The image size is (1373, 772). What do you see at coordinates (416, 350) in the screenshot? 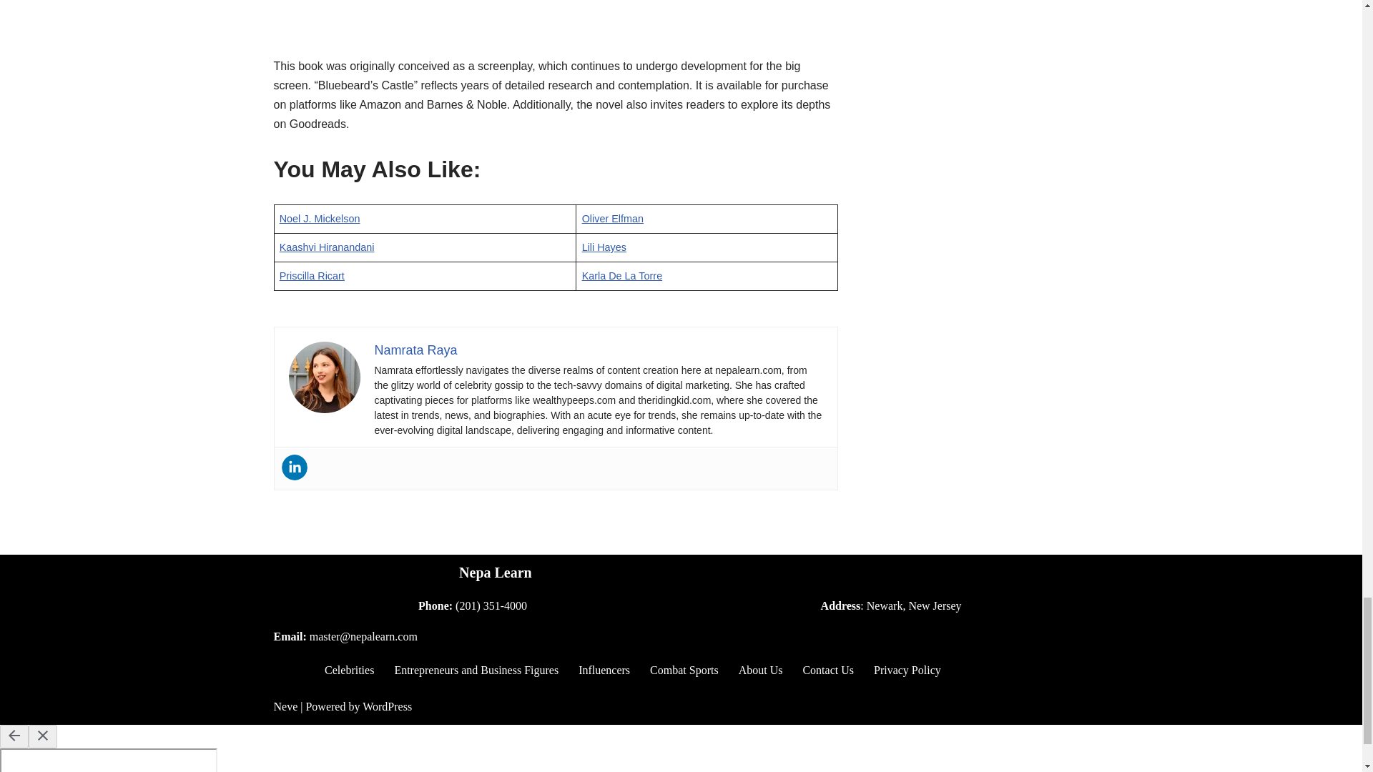
I see `Namrata Raya` at bounding box center [416, 350].